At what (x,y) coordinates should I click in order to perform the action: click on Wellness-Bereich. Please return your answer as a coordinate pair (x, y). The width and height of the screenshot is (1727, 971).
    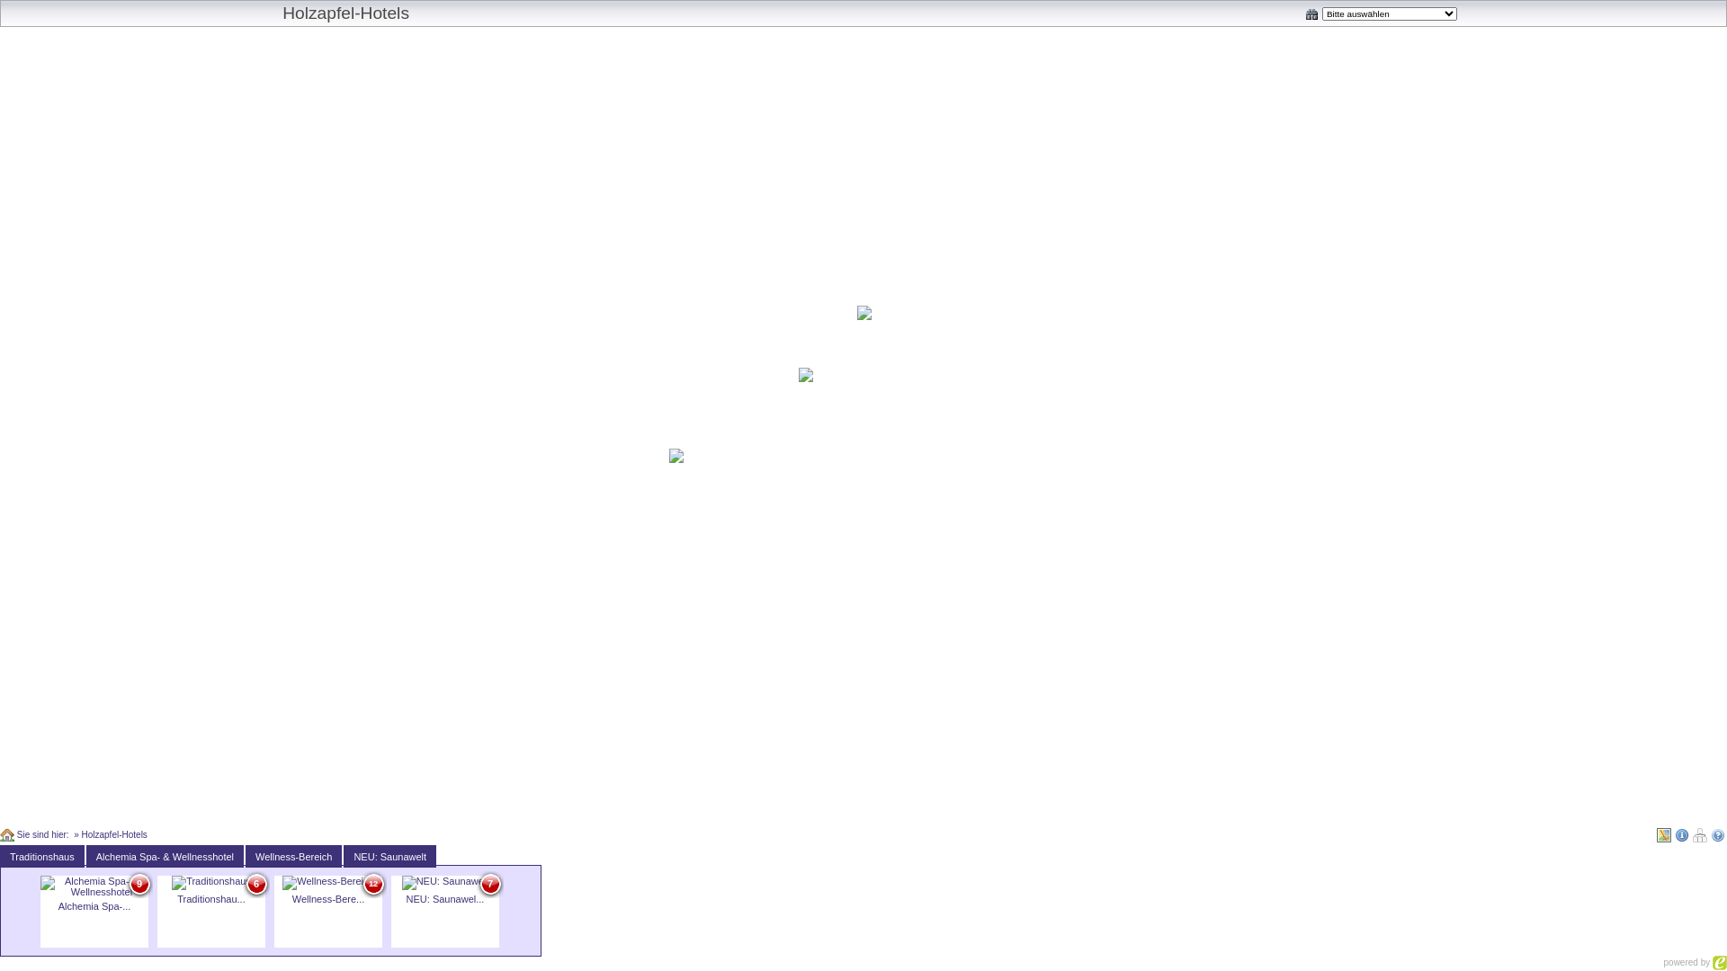
    Looking at the image, I should click on (293, 858).